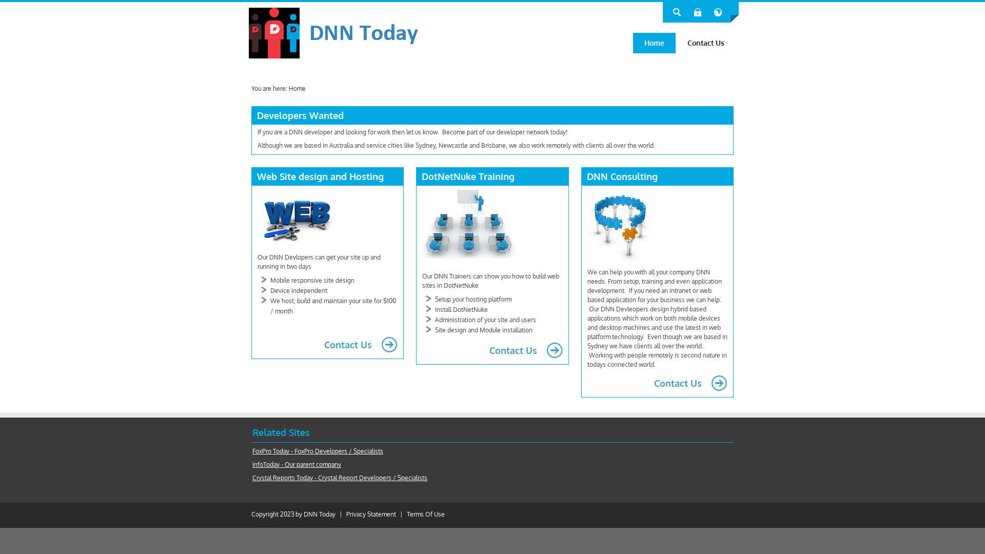  I want to click on Click to Search, so click(677, 12).